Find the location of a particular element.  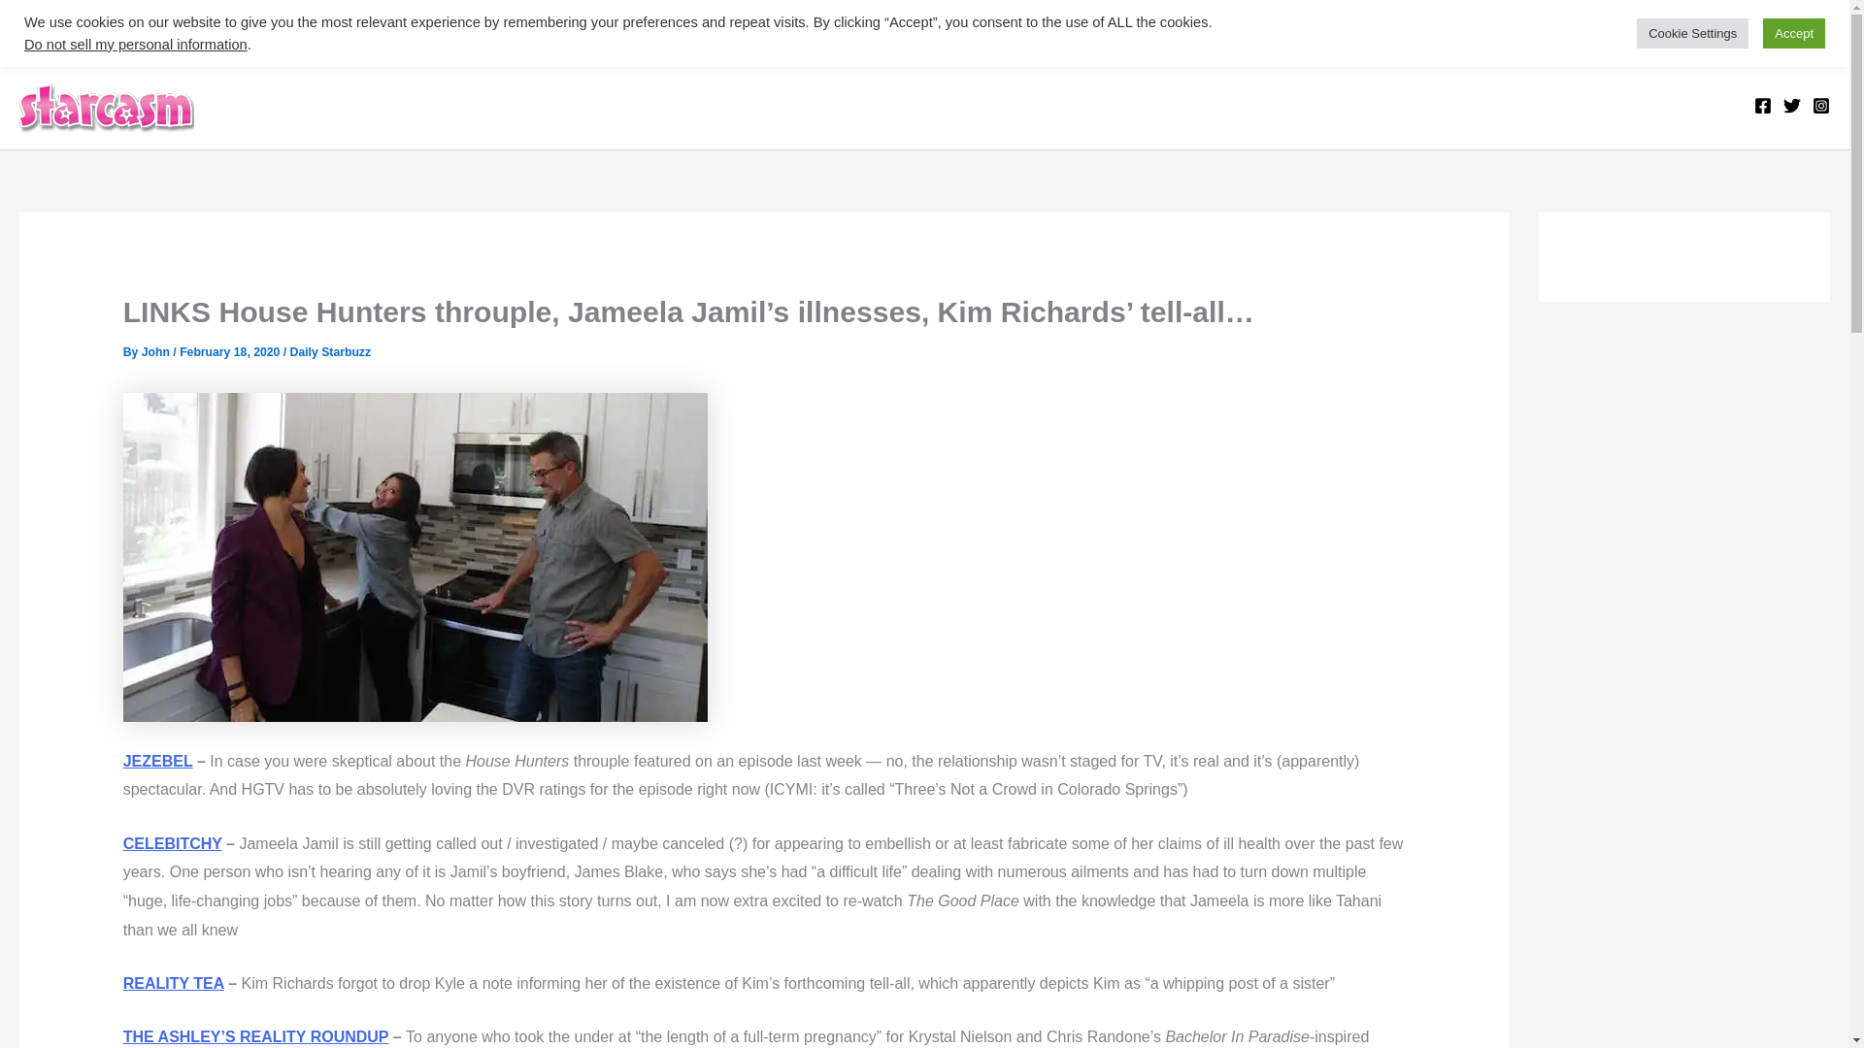

Home is located at coordinates (241, 29).